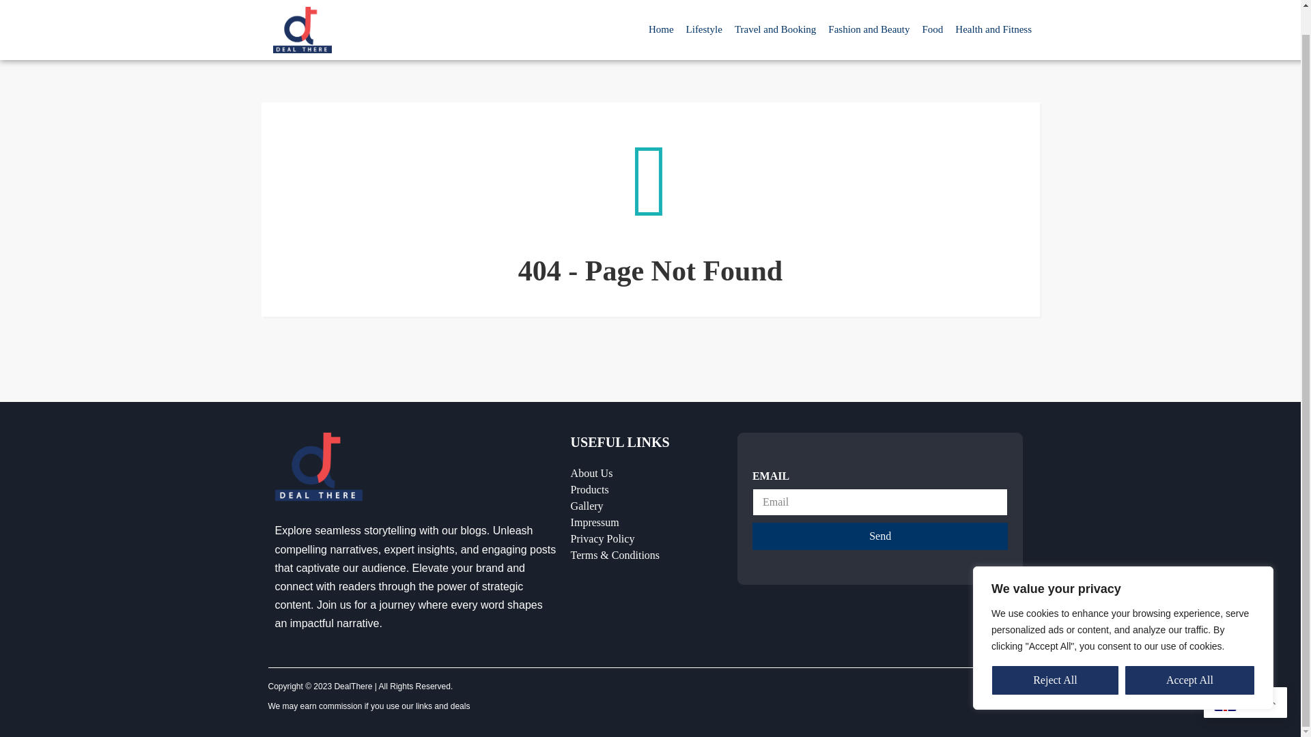  What do you see at coordinates (661, 5) in the screenshot?
I see `Home` at bounding box center [661, 5].